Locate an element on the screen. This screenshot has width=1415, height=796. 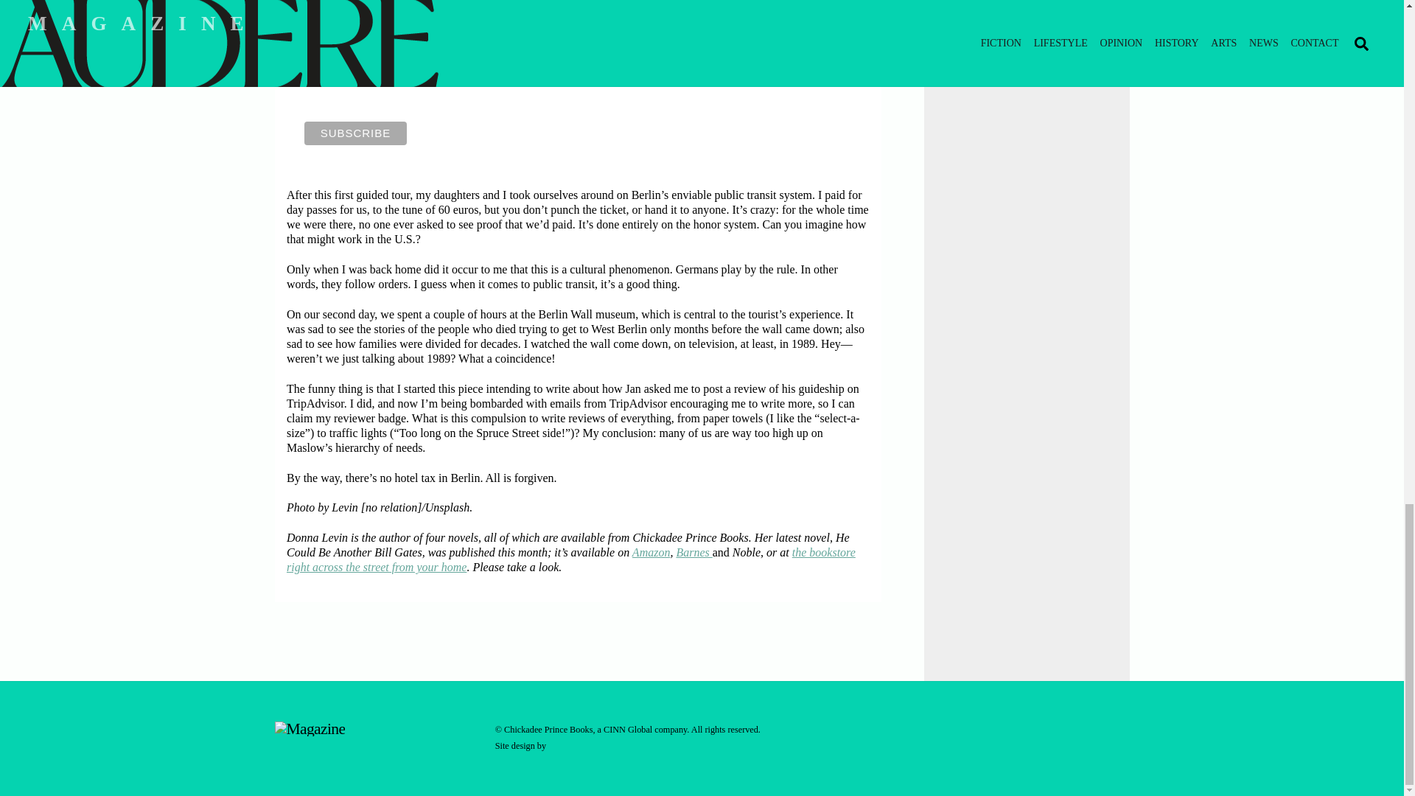
Subscribe is located at coordinates (355, 133).